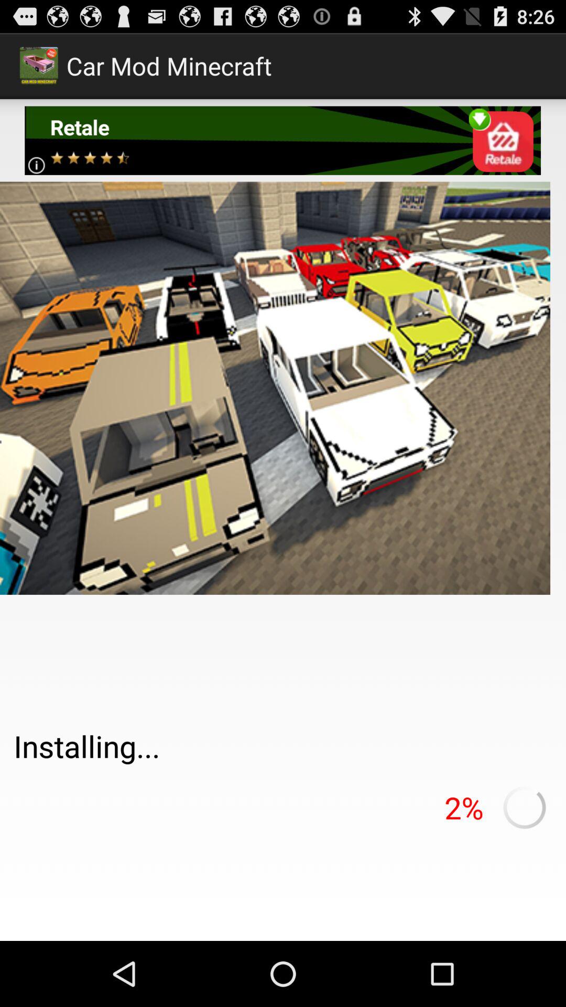  What do you see at coordinates (283, 141) in the screenshot?
I see `open the icon at the top` at bounding box center [283, 141].